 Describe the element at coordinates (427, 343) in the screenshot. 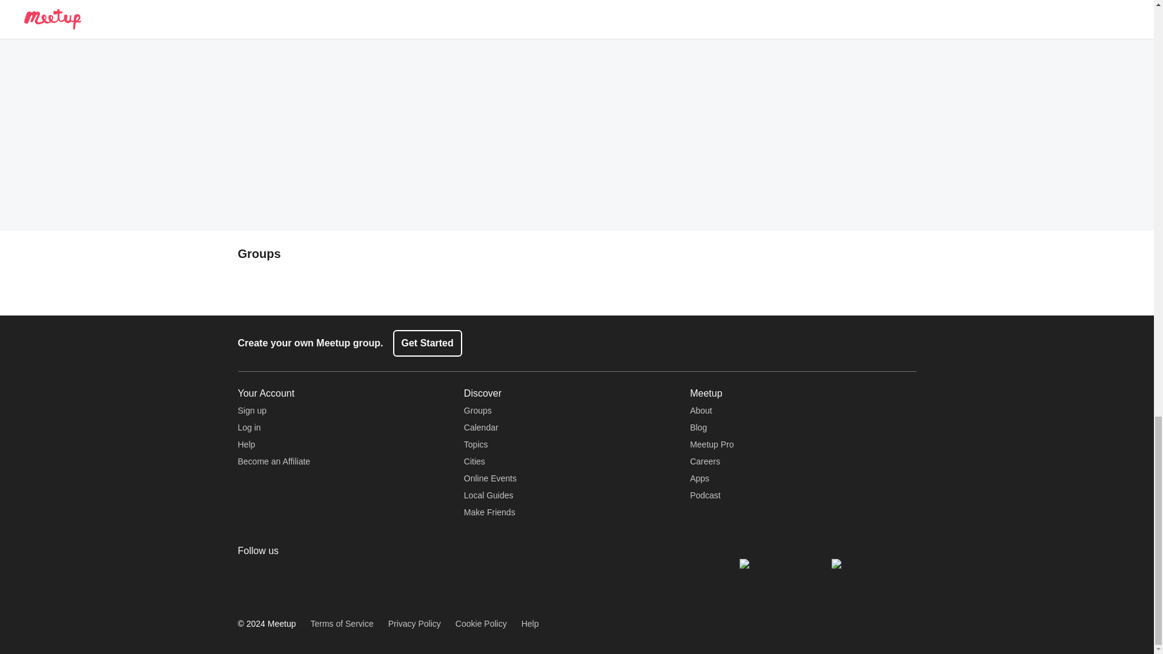

I see `Get Started` at that location.